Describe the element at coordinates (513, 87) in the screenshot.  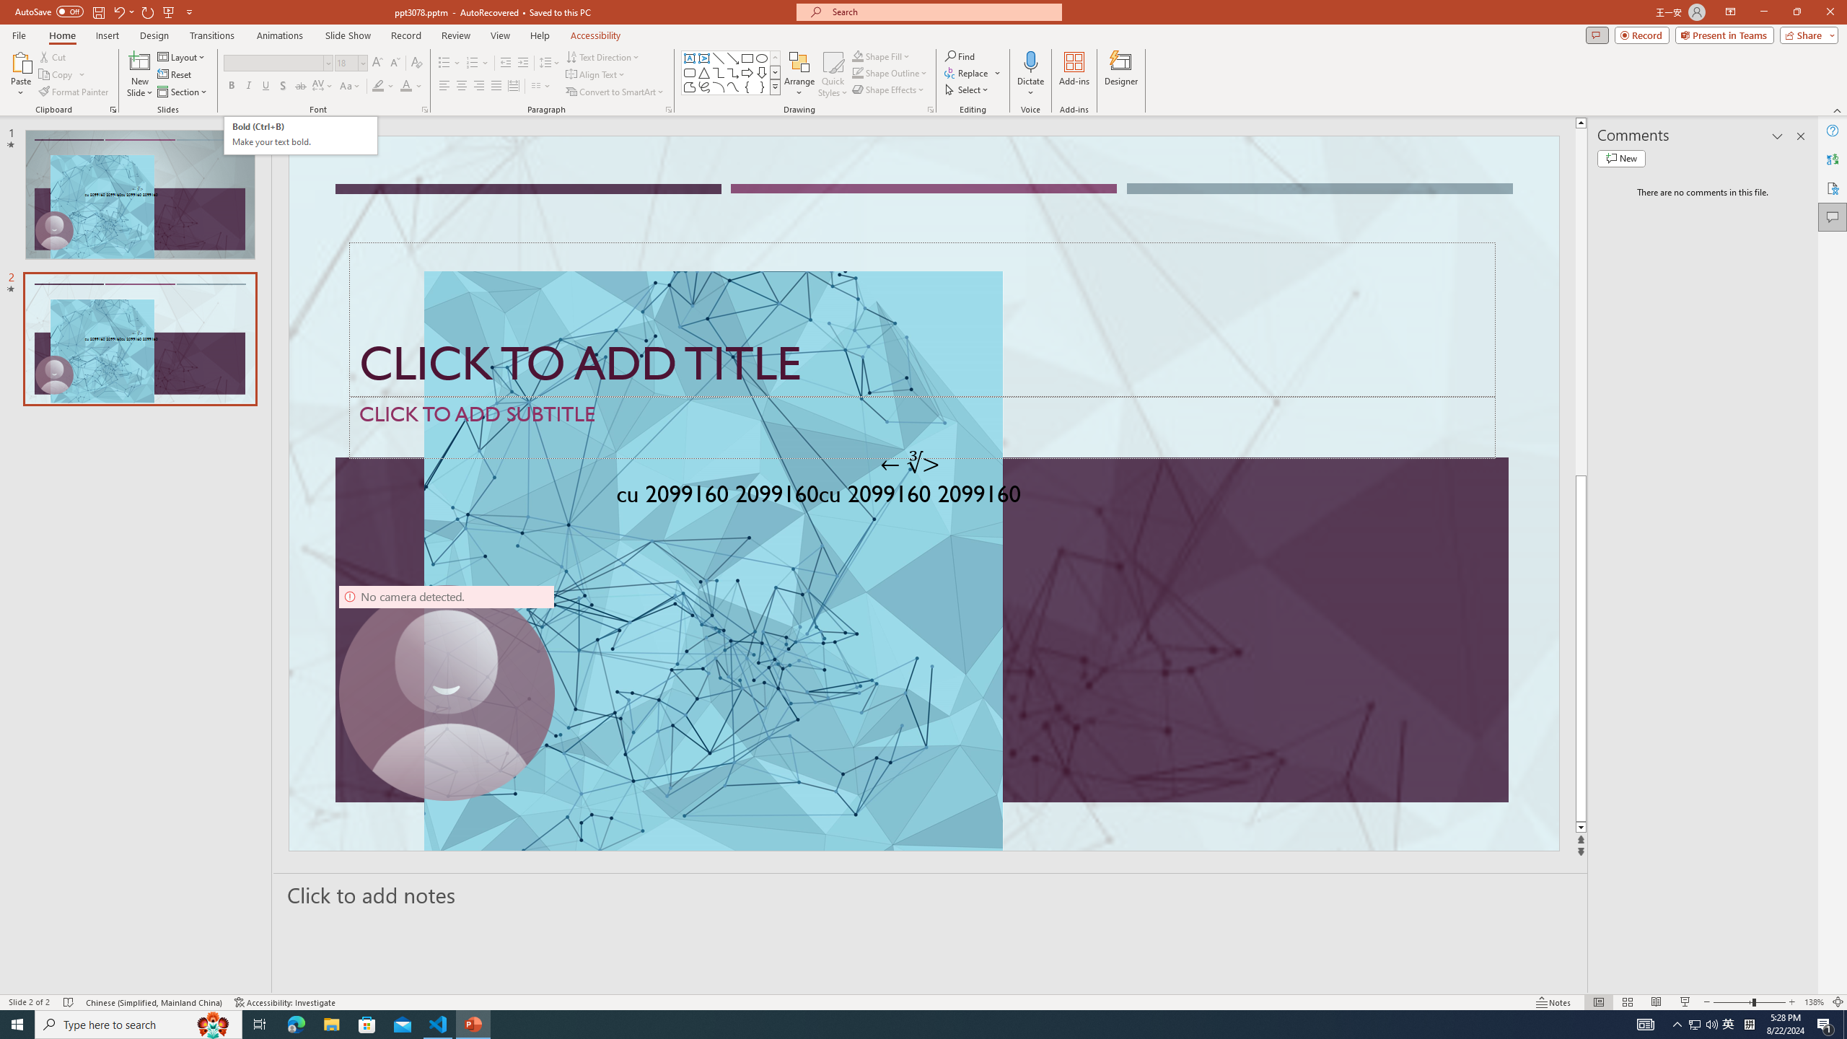
I see `Distributed` at that location.